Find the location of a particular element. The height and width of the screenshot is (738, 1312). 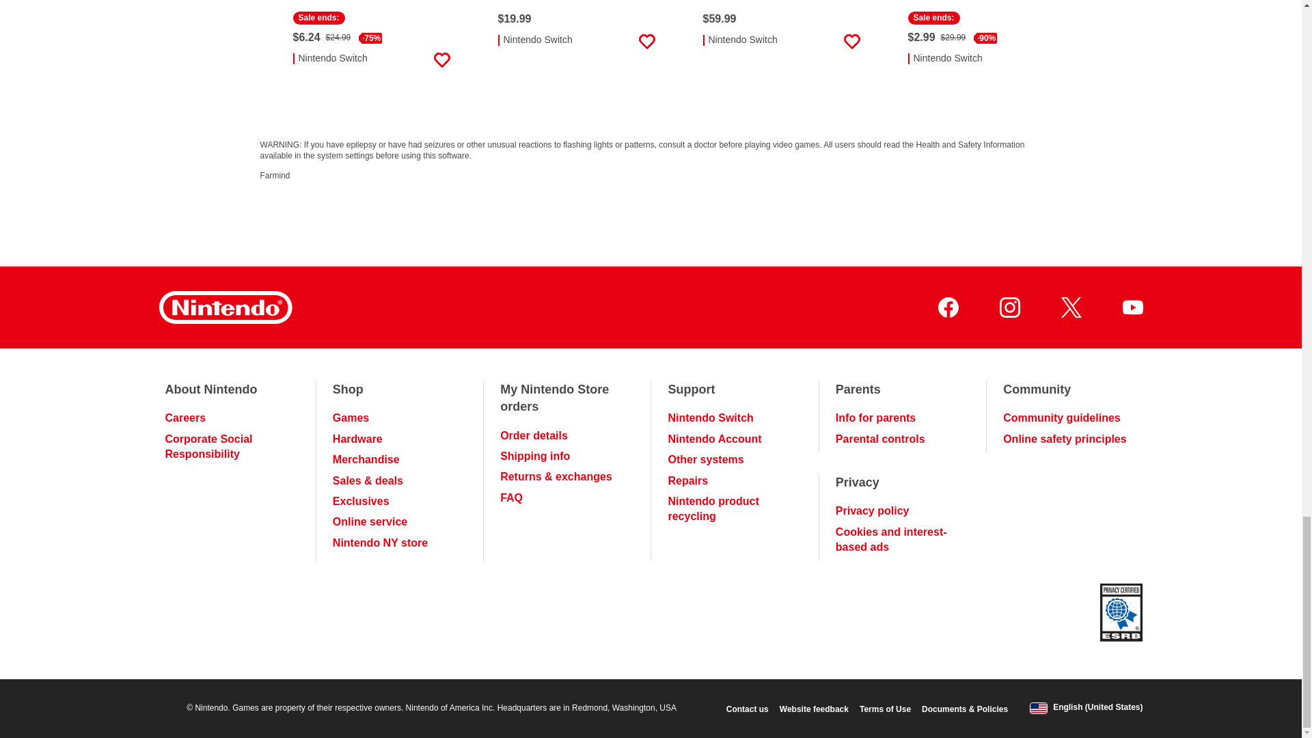

Add to Wish List is located at coordinates (441, 60).